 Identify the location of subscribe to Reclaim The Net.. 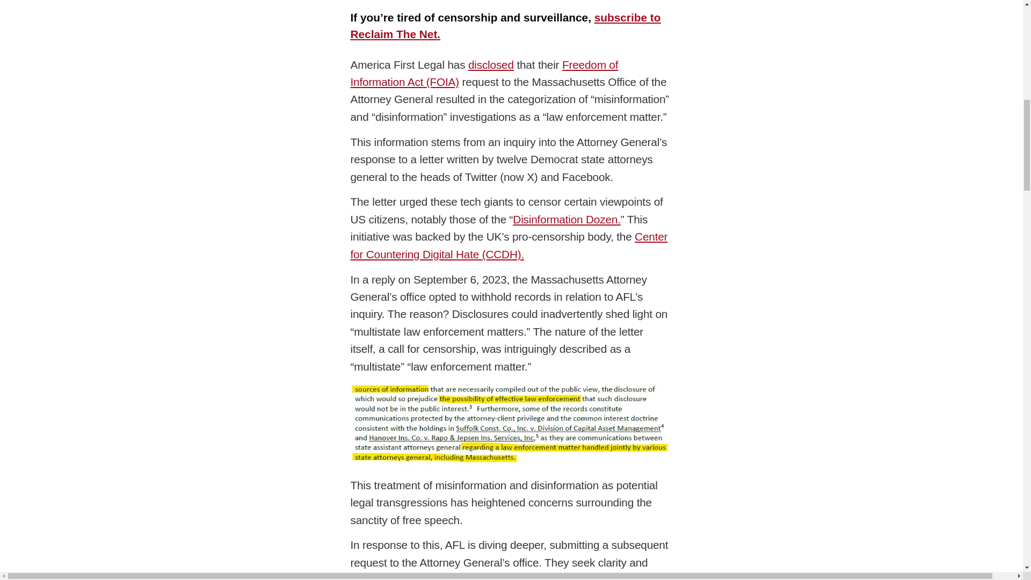
(505, 25).